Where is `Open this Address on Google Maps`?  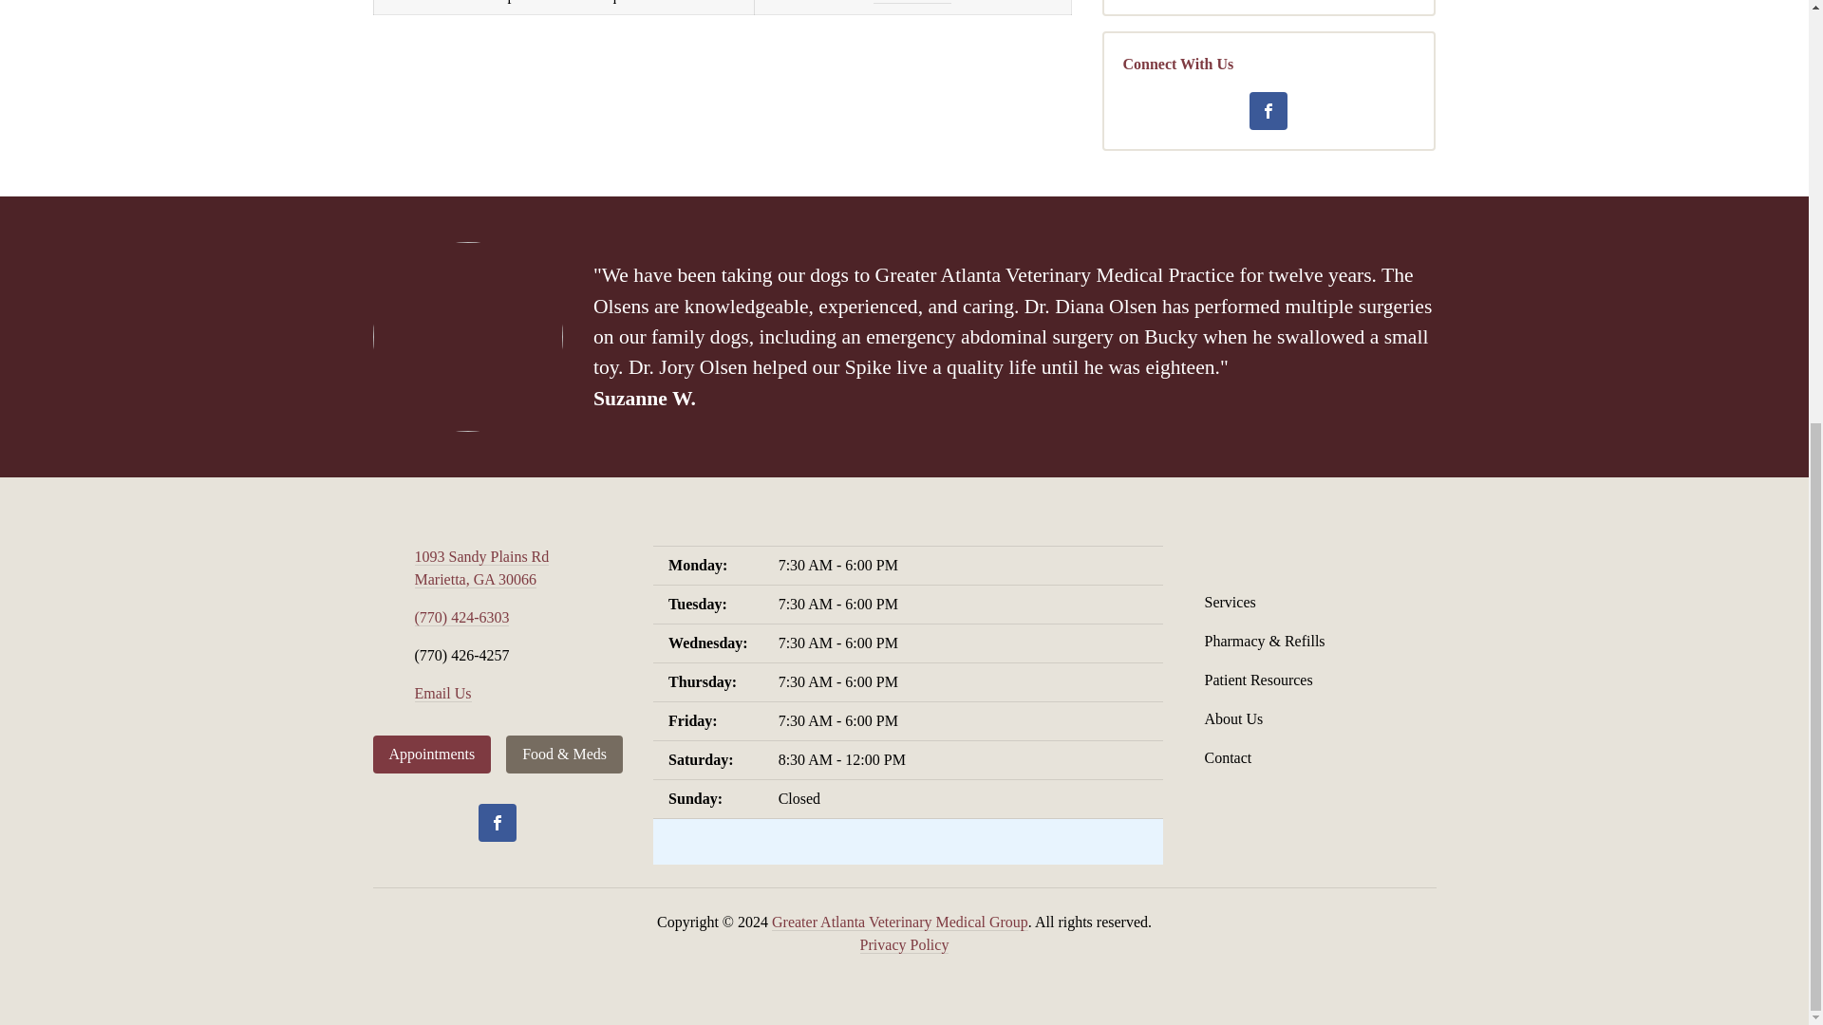 Open this Address on Google Maps is located at coordinates (480, 568).